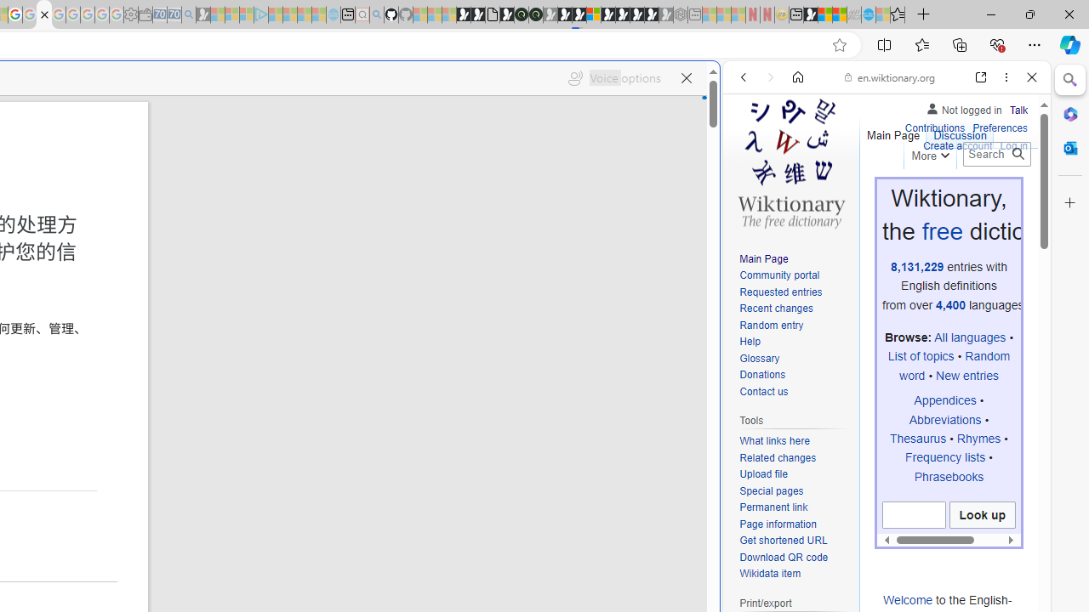 This screenshot has width=1089, height=612. Describe the element at coordinates (750, 342) in the screenshot. I see `Help` at that location.